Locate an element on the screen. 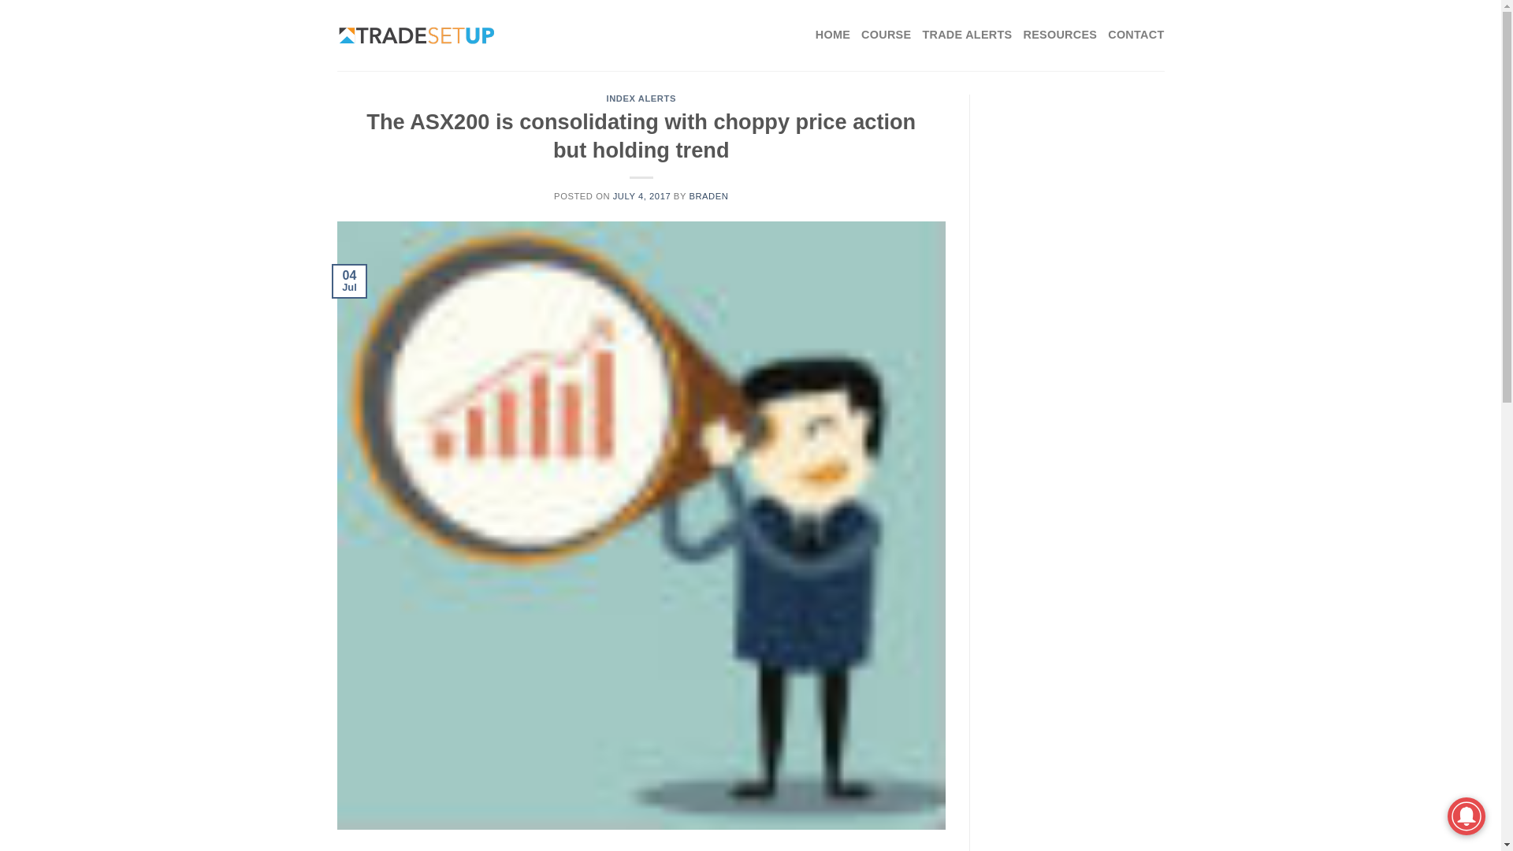  RESOURCES is located at coordinates (1059, 35).